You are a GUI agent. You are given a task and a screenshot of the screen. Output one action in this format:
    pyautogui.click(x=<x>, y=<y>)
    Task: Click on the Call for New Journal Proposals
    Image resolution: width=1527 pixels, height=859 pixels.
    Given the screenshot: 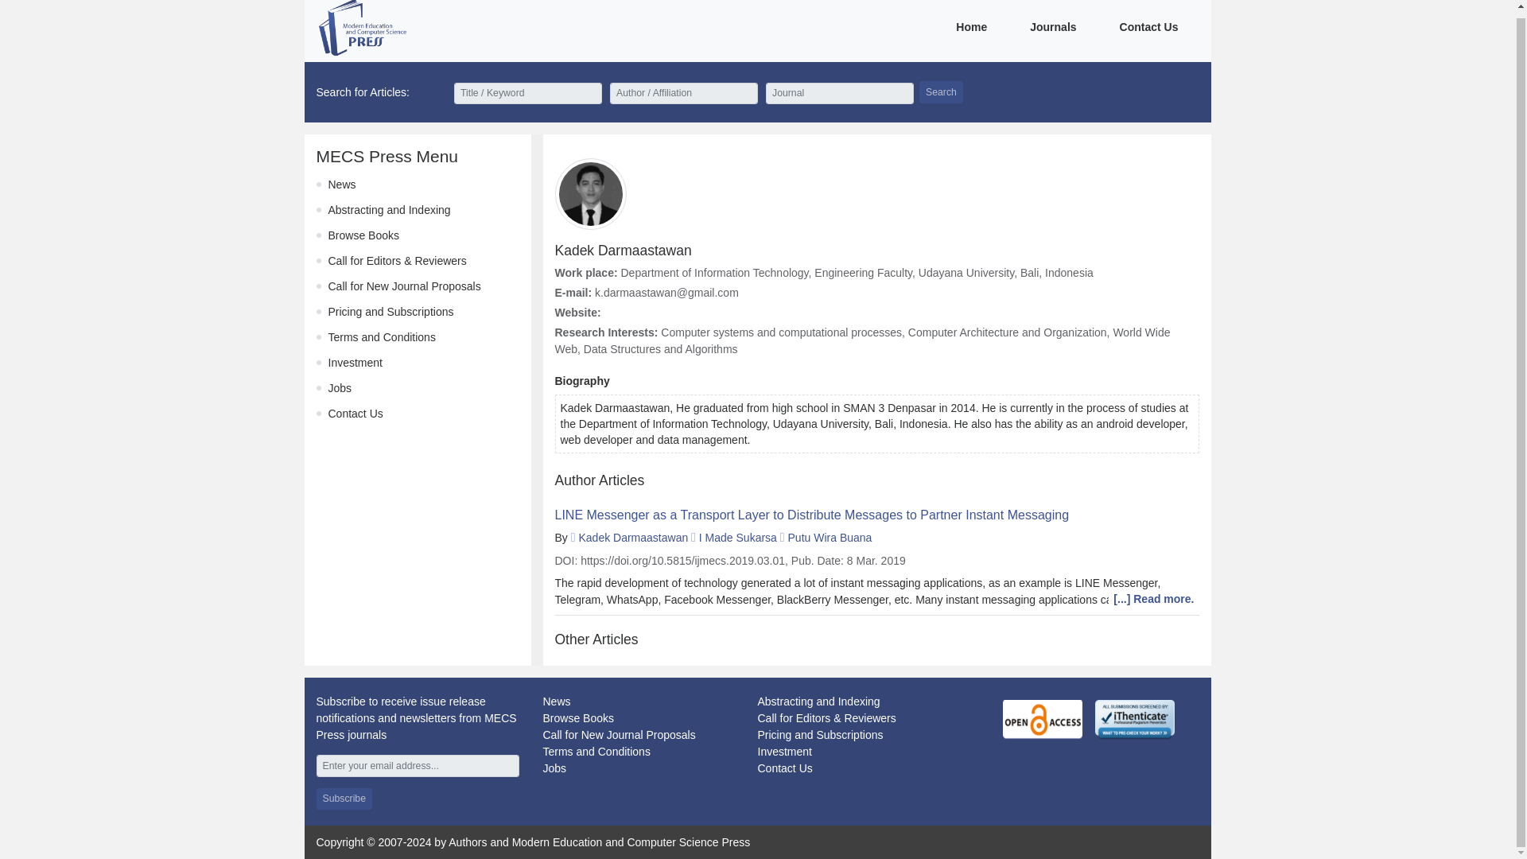 What is the action you would take?
    pyautogui.click(x=404, y=286)
    